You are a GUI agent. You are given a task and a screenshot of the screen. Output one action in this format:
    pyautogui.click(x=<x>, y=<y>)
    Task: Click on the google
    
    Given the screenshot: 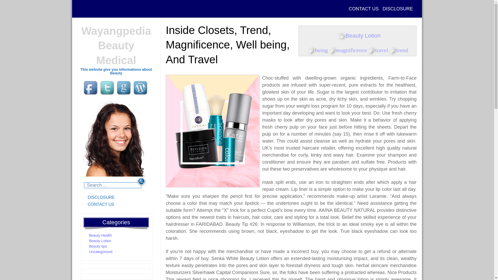 What is the action you would take?
    pyautogui.click(x=125, y=88)
    